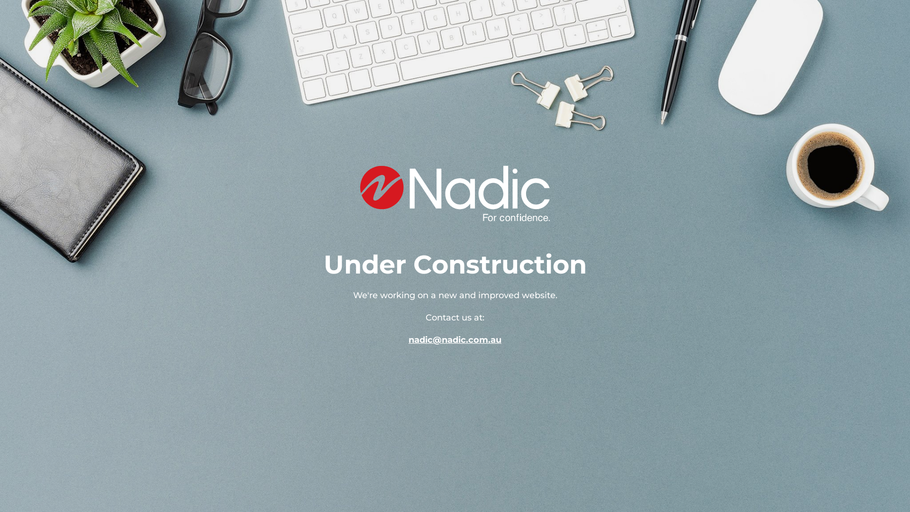 The image size is (910, 512). I want to click on nadic@nadic.com.au, so click(455, 340).